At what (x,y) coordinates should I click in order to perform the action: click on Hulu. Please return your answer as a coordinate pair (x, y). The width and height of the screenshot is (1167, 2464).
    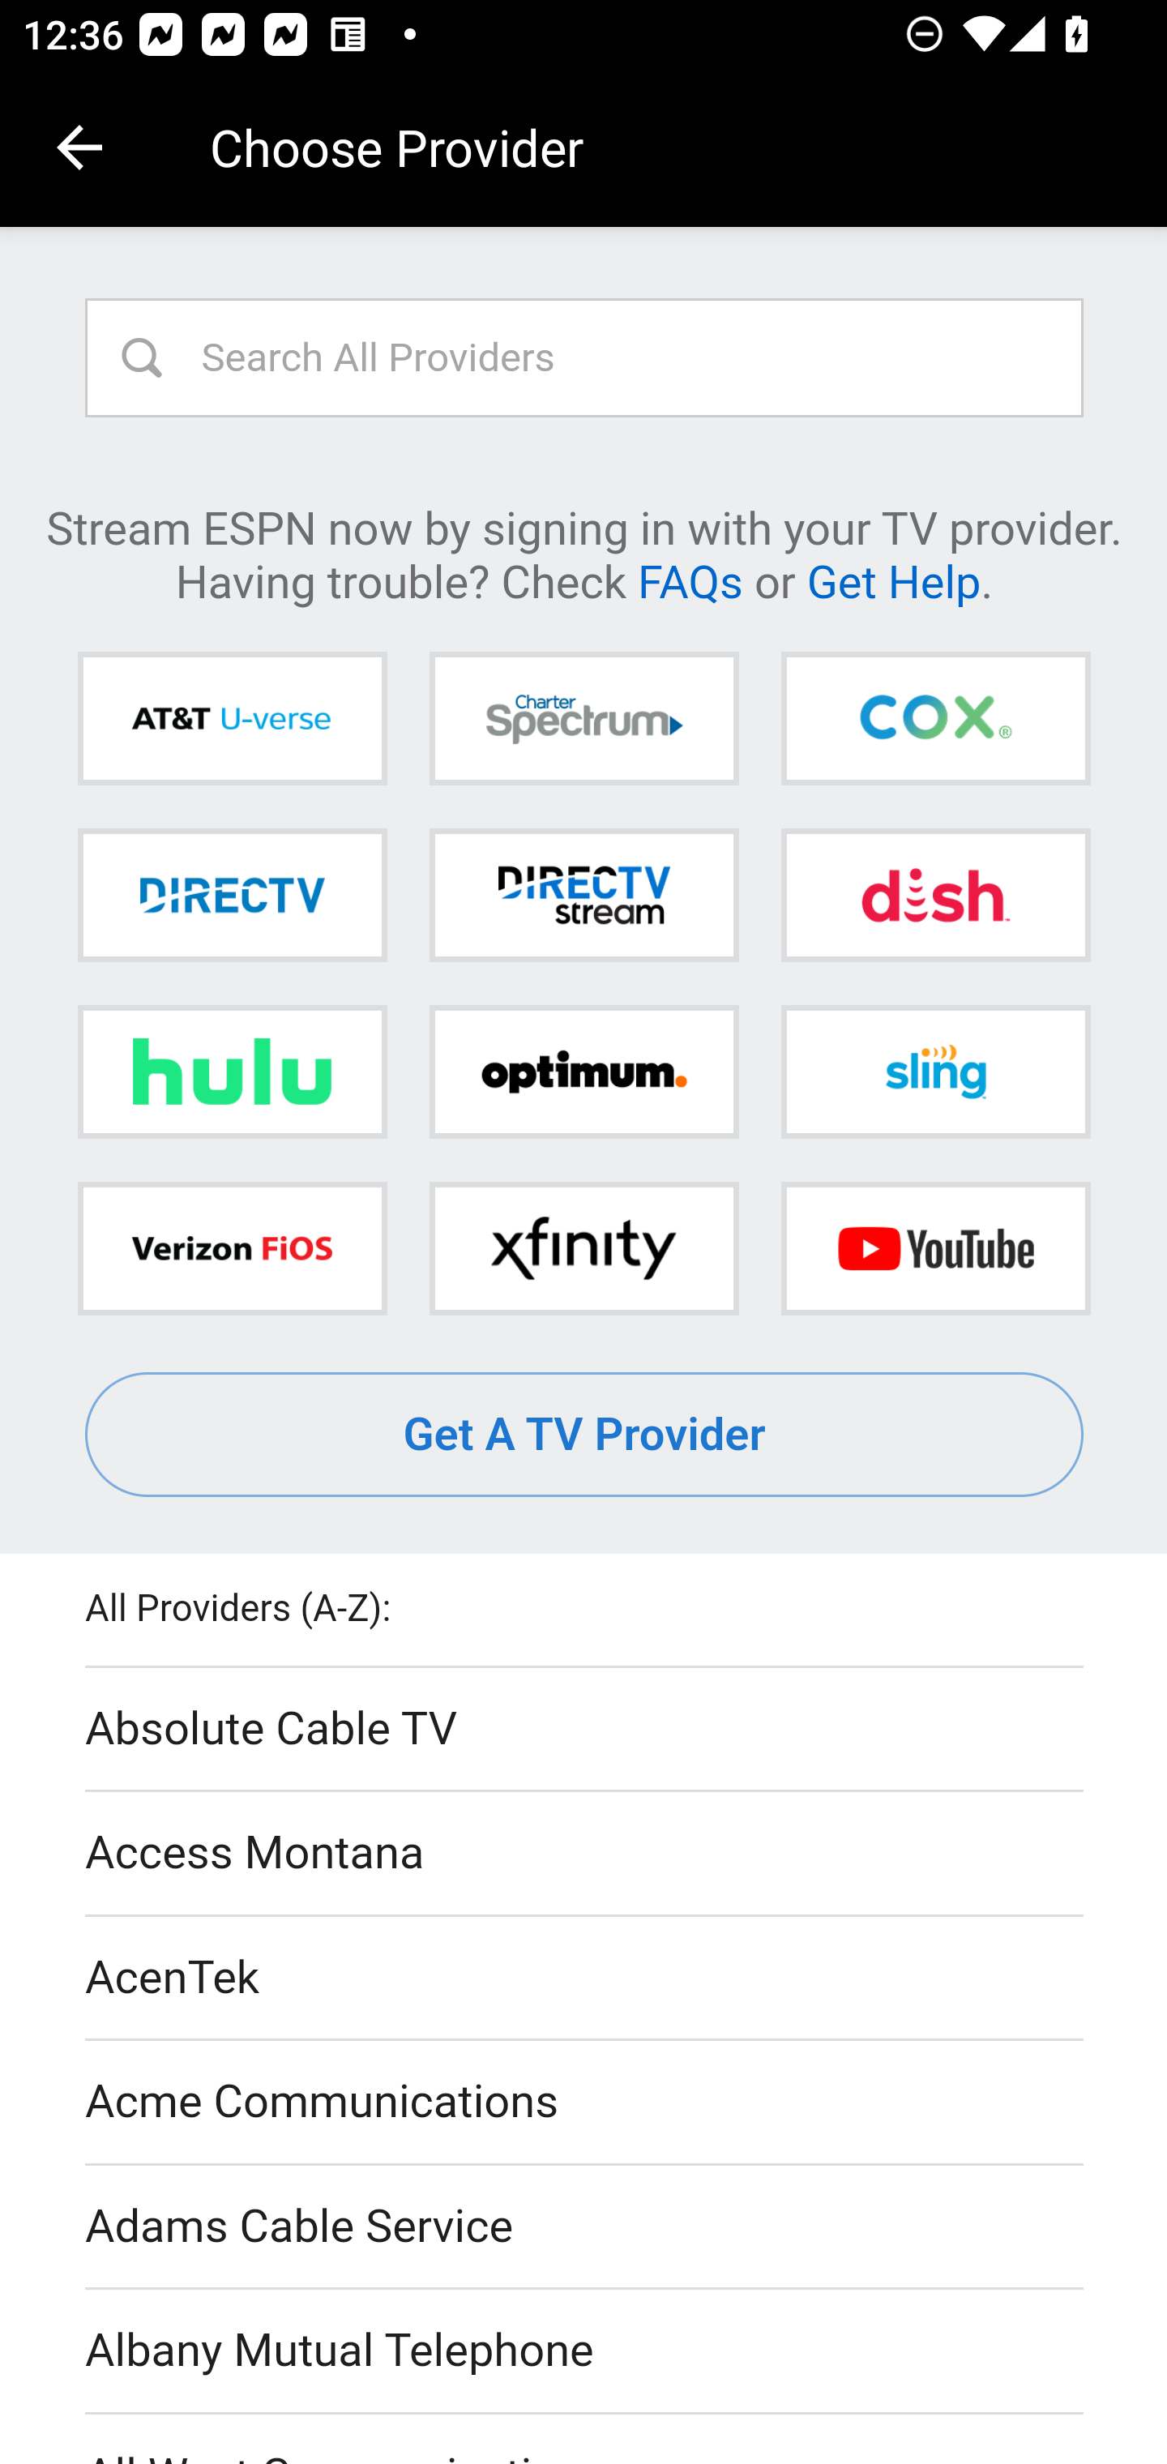
    Looking at the image, I should click on (232, 1072).